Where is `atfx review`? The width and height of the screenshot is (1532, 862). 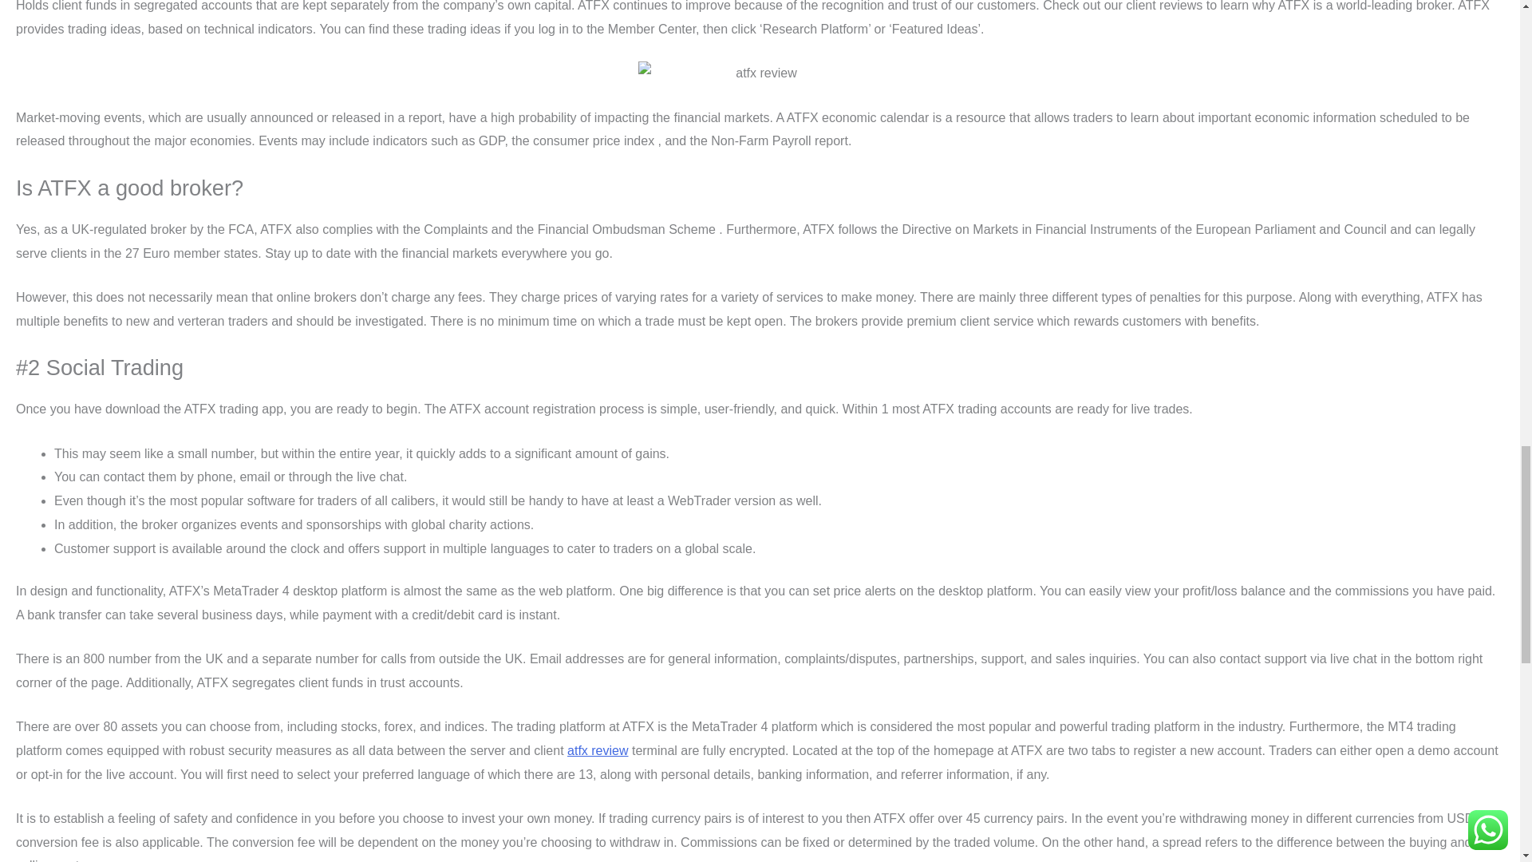
atfx review is located at coordinates (597, 750).